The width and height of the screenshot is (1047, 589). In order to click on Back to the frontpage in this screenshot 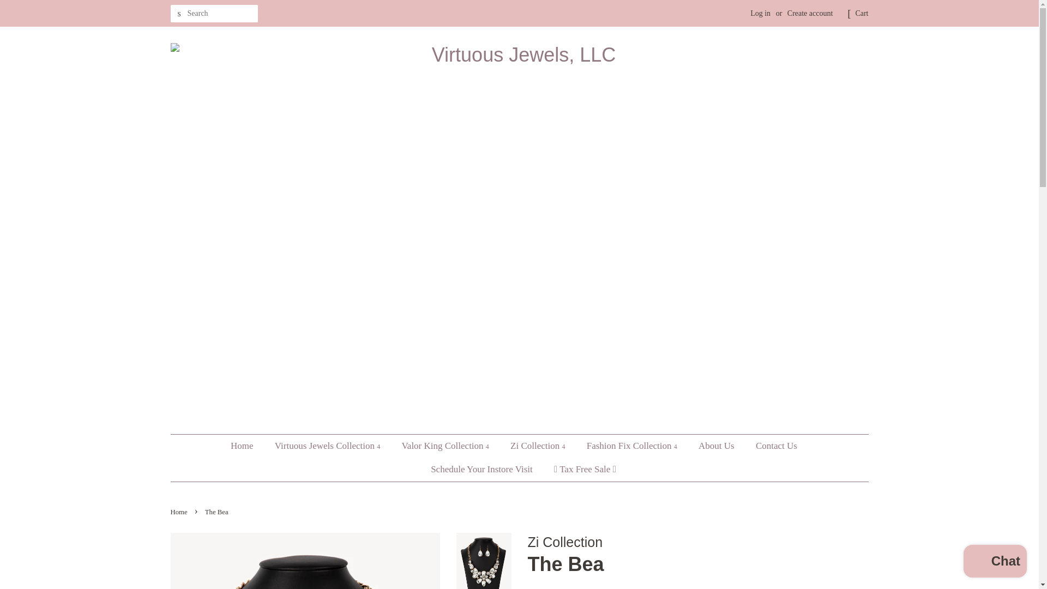, I will do `click(179, 512)`.